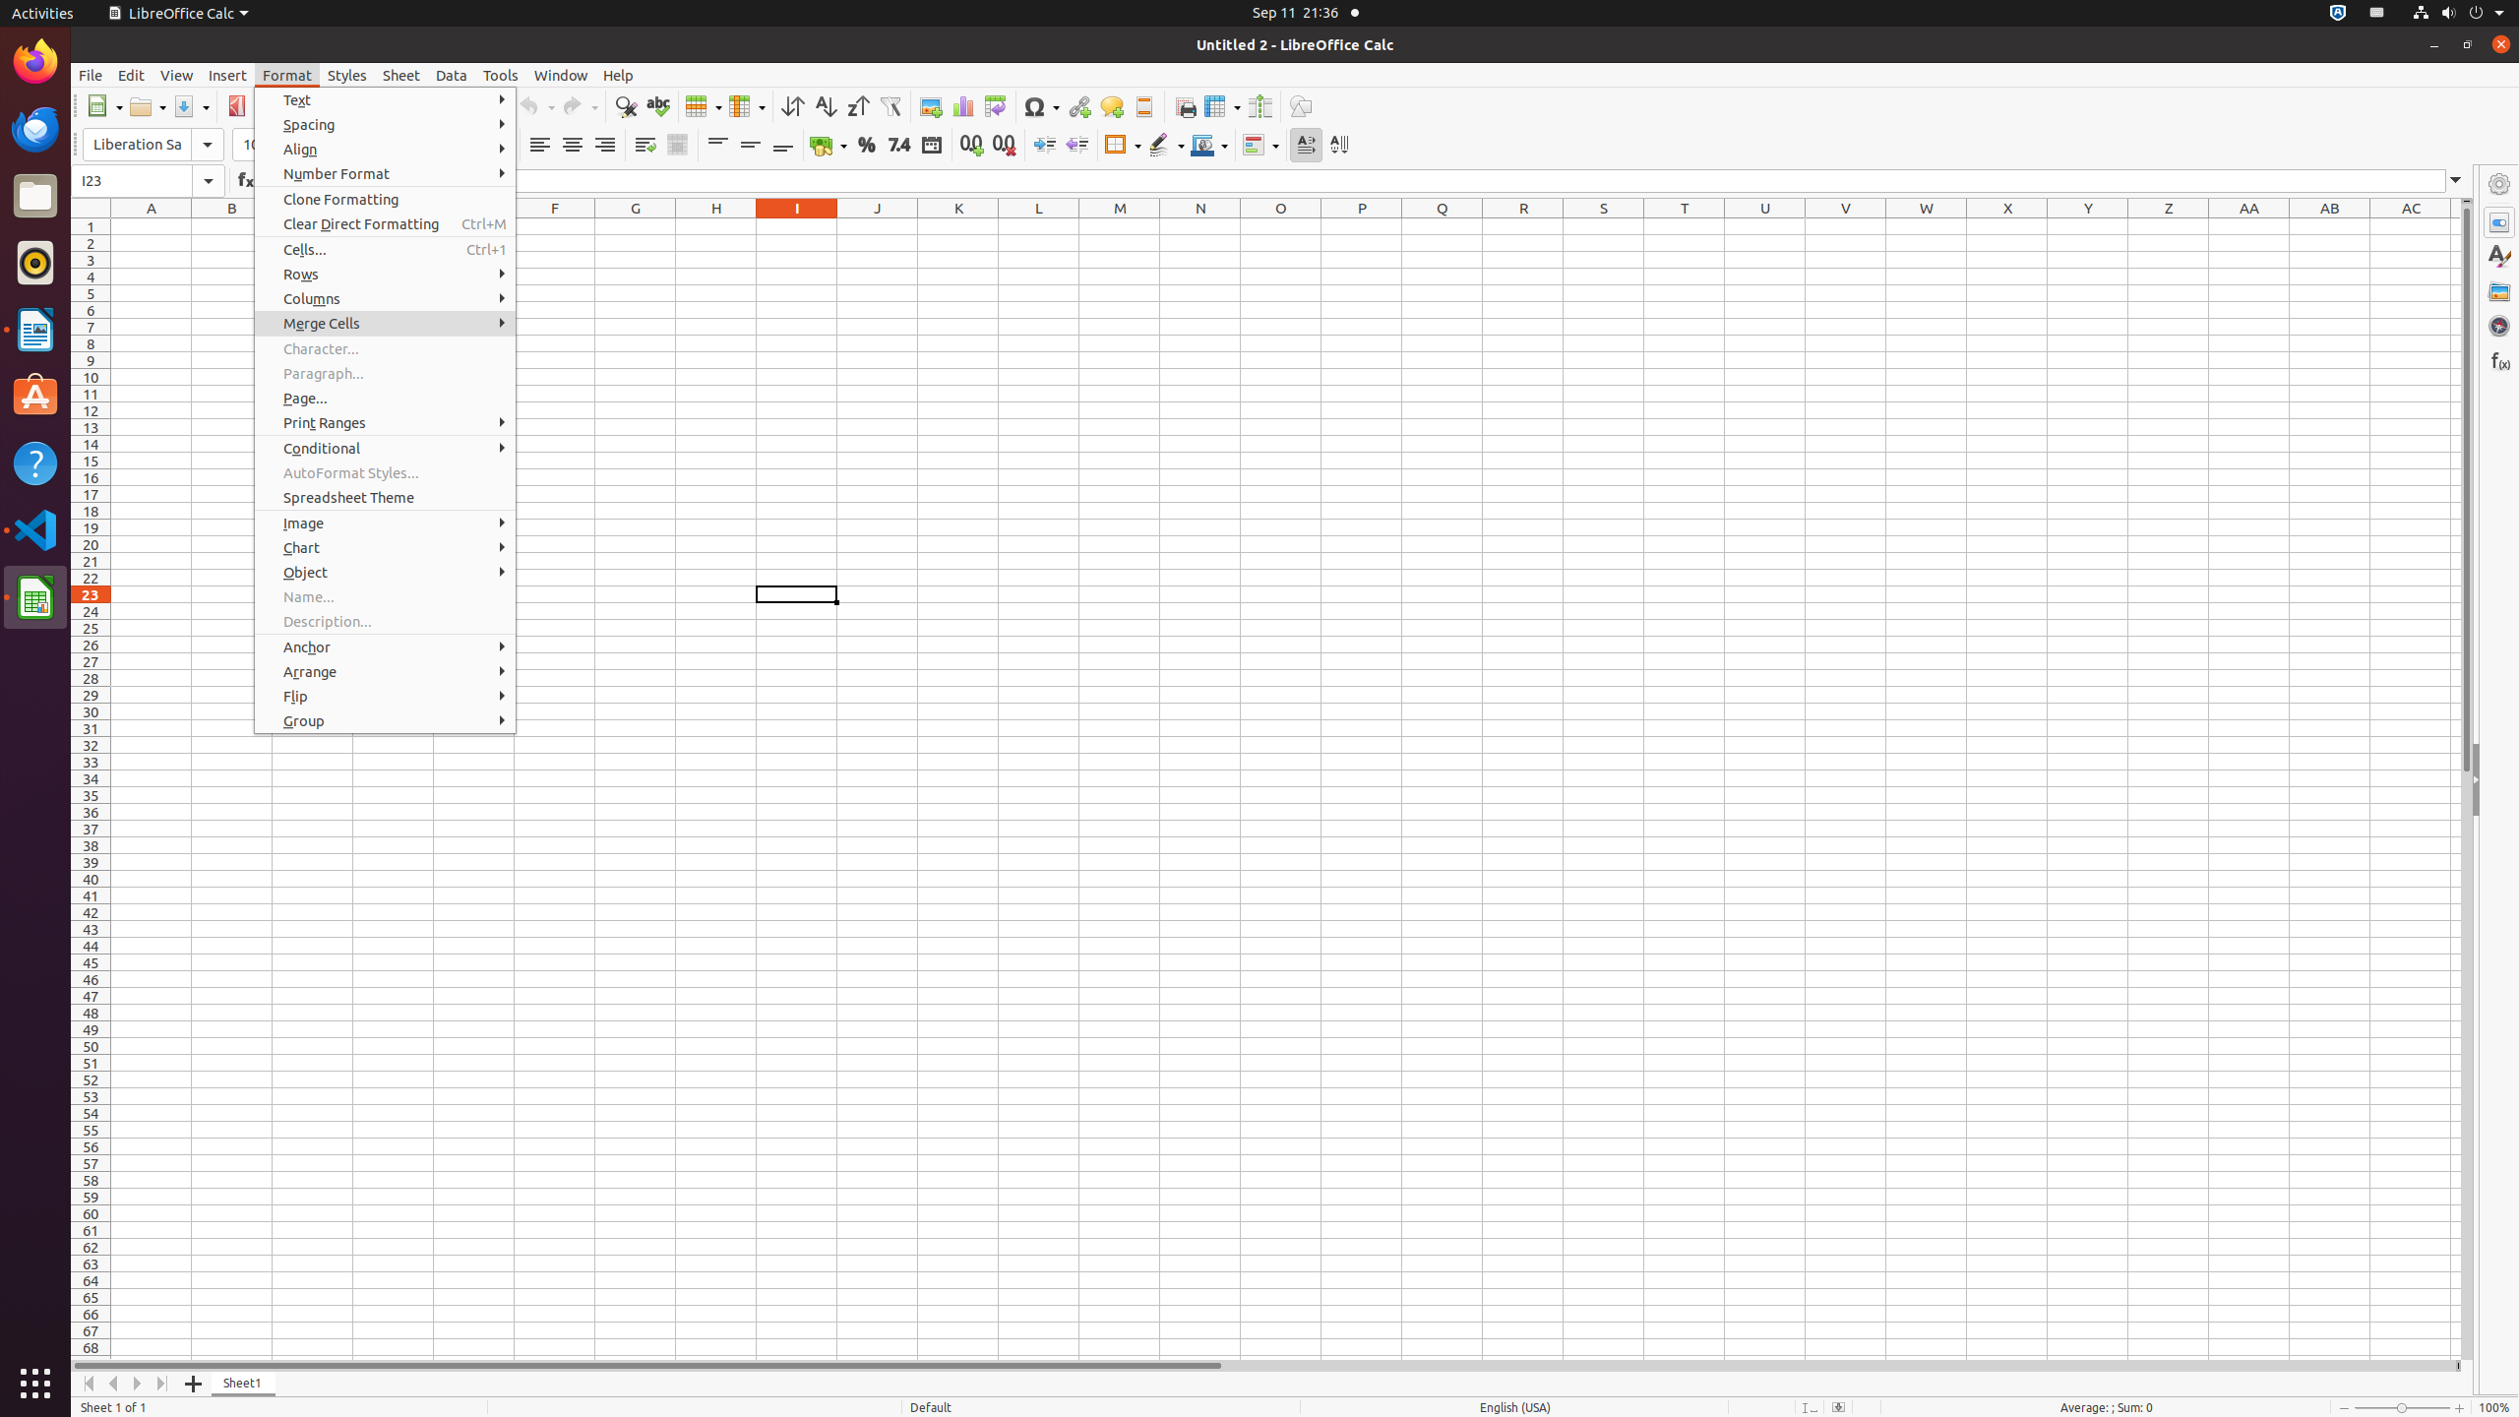 The image size is (2519, 1417). Describe the element at coordinates (2499, 360) in the screenshot. I see `Functions` at that location.